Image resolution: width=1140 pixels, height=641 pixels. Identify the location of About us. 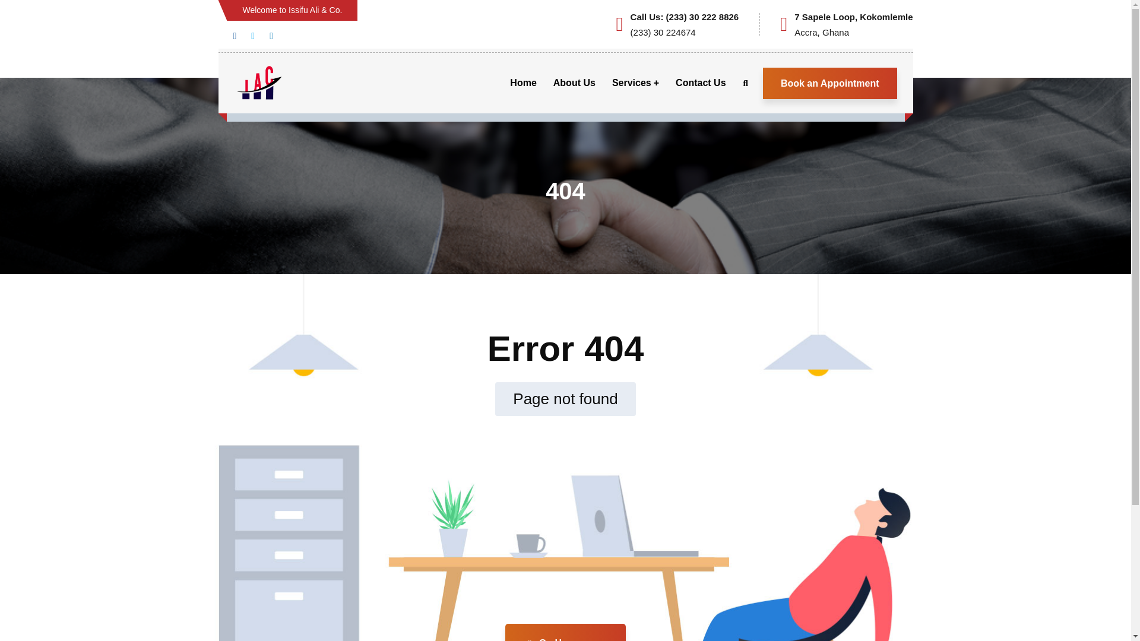
(304, 528).